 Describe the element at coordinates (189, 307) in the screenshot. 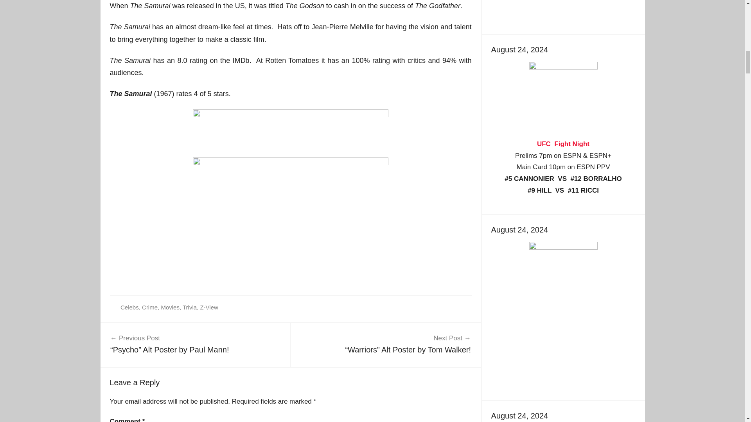

I see `Trivia` at that location.